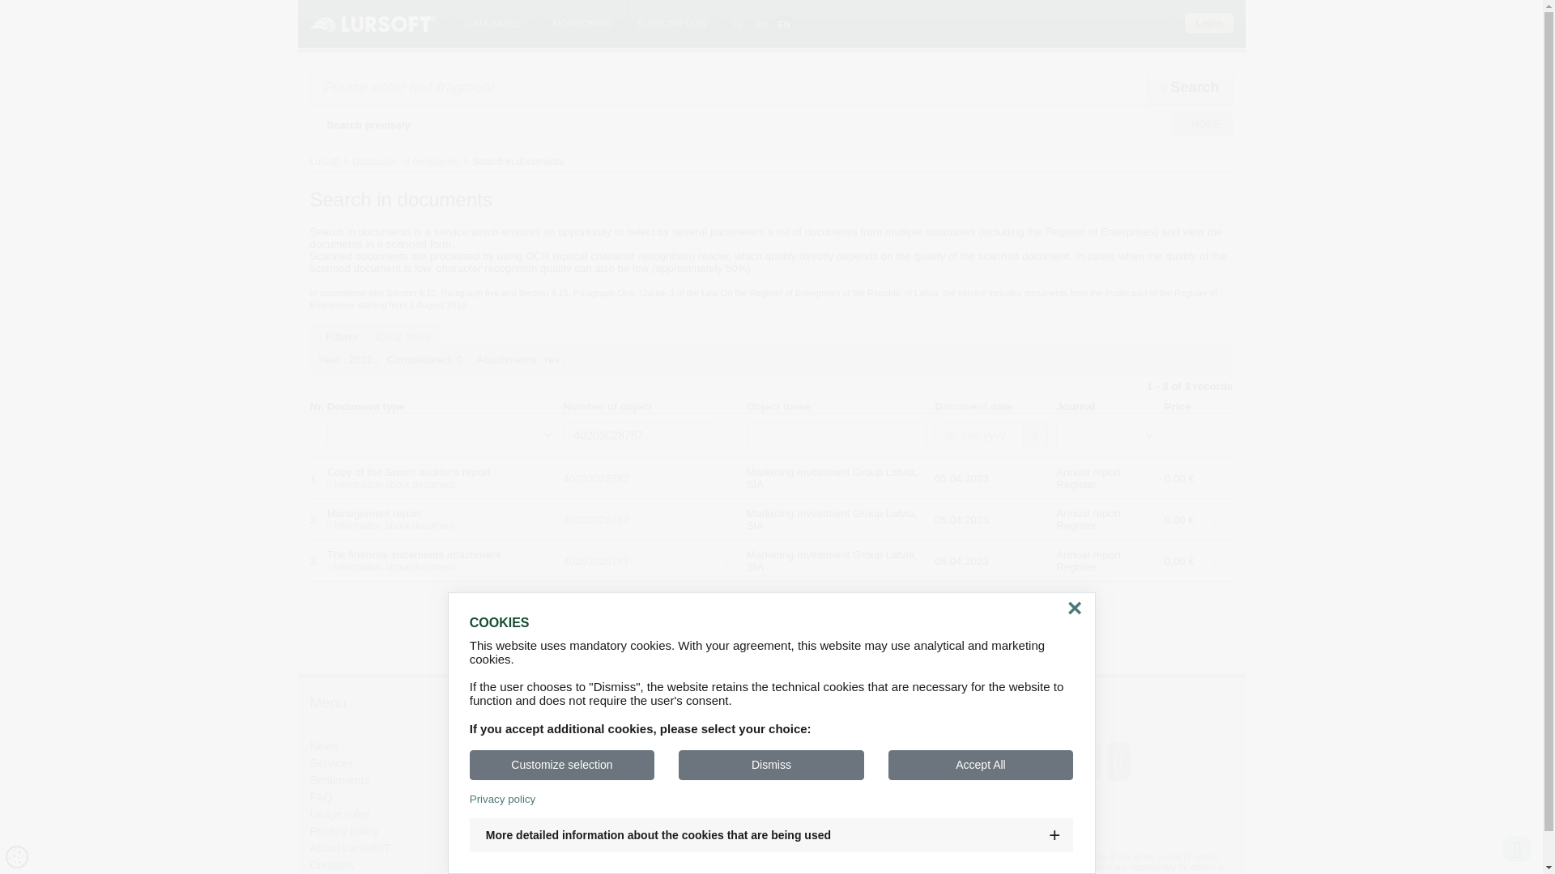  I want to click on Company report, so click(596, 519).